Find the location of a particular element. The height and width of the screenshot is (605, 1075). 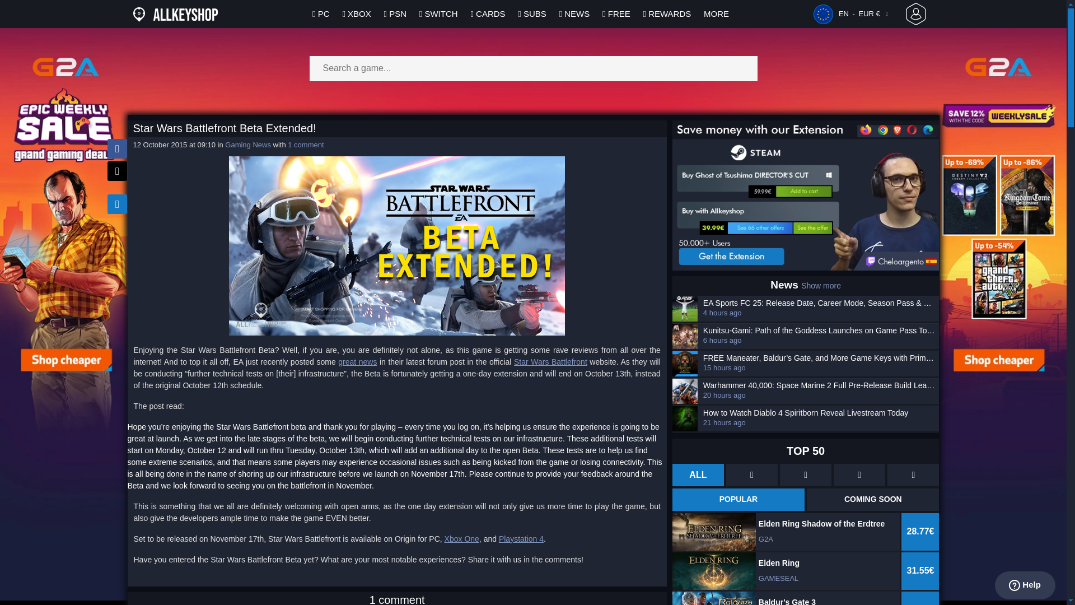

SWITCH is located at coordinates (439, 13).